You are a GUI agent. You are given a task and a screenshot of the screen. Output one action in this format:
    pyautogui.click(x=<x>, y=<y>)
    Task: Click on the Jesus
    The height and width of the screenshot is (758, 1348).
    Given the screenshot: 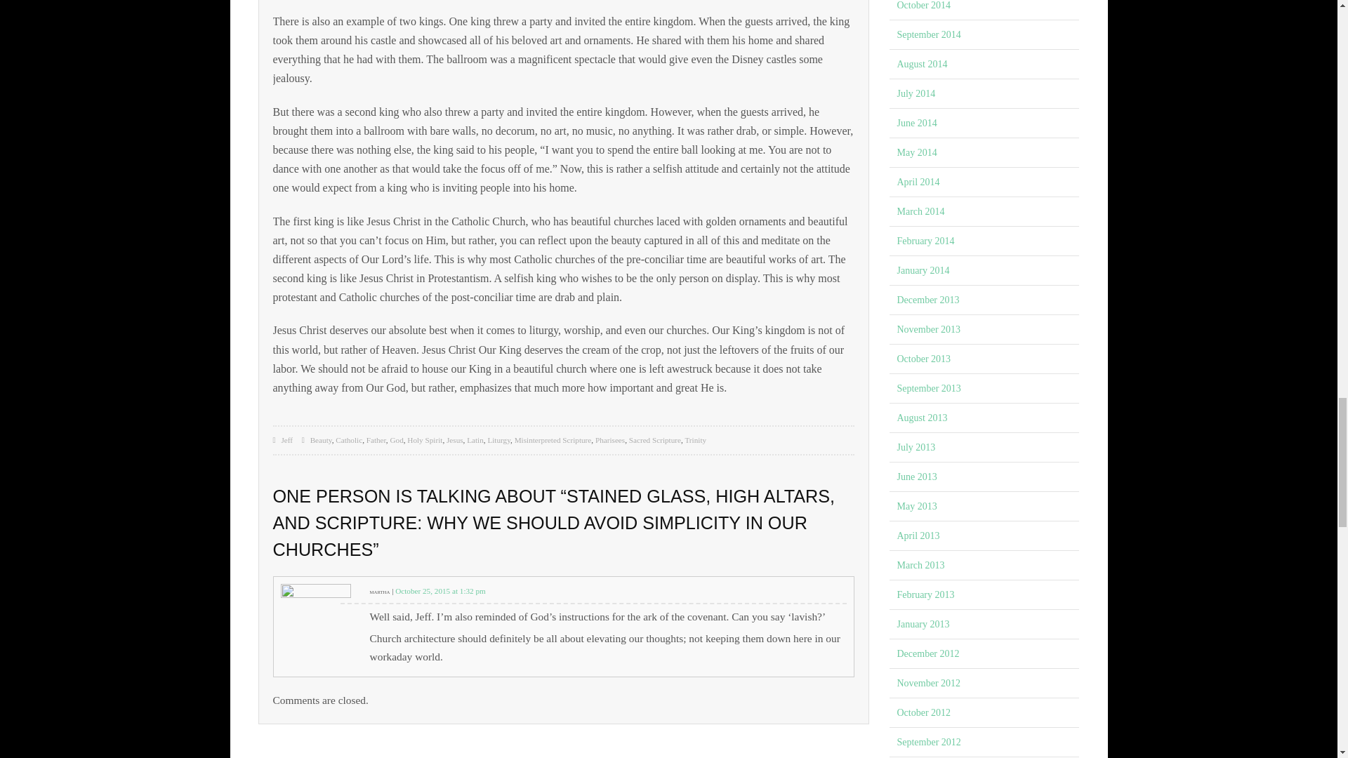 What is the action you would take?
    pyautogui.click(x=455, y=439)
    